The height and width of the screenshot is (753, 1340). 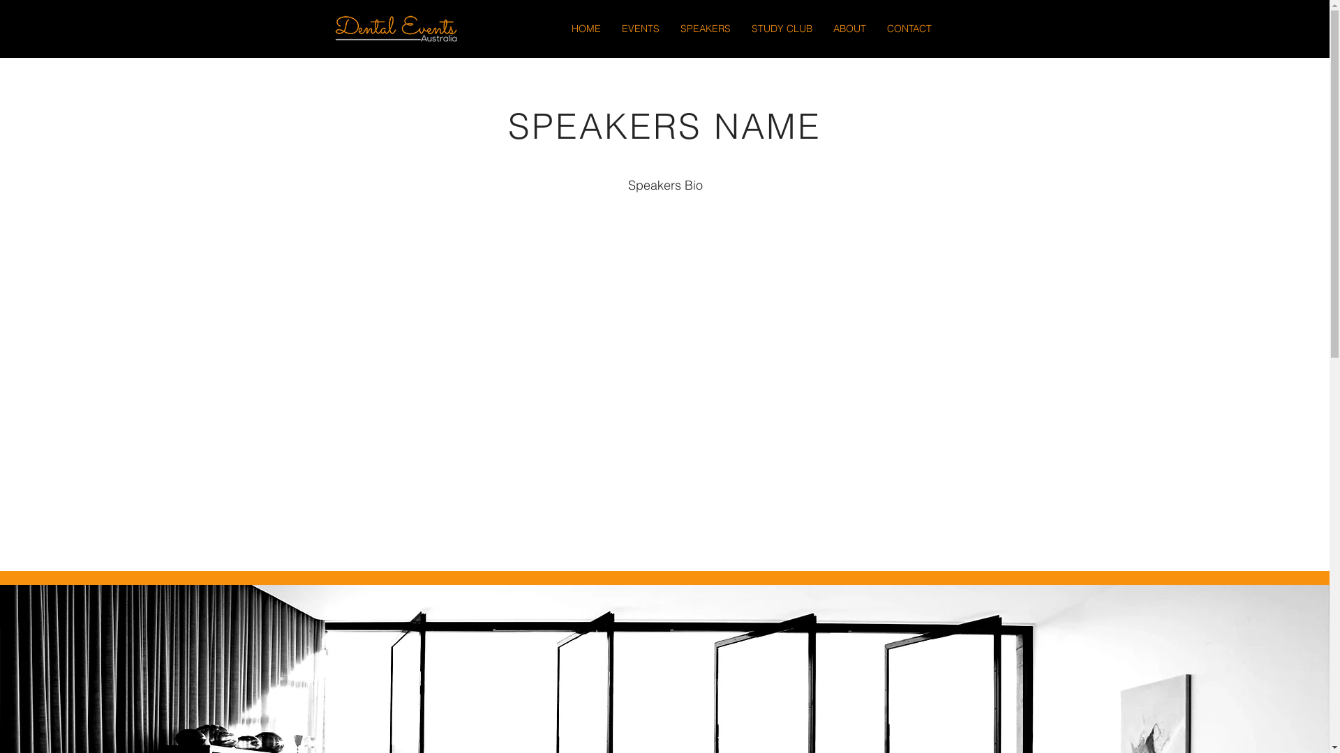 What do you see at coordinates (909, 29) in the screenshot?
I see `CONTACT` at bounding box center [909, 29].